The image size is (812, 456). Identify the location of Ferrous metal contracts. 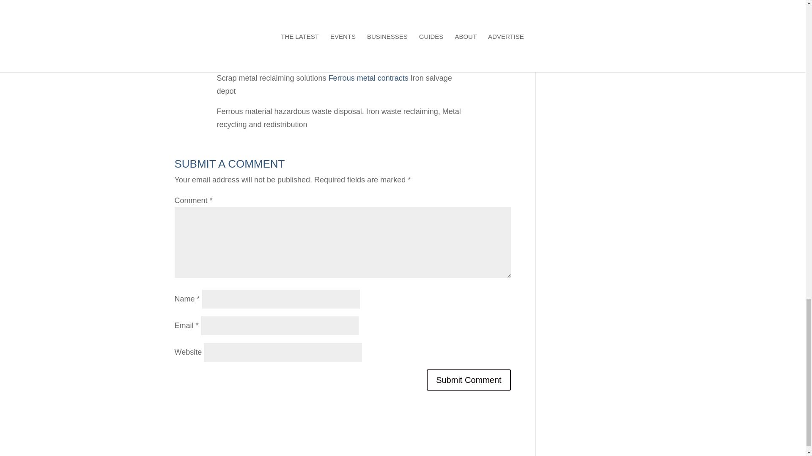
(368, 78).